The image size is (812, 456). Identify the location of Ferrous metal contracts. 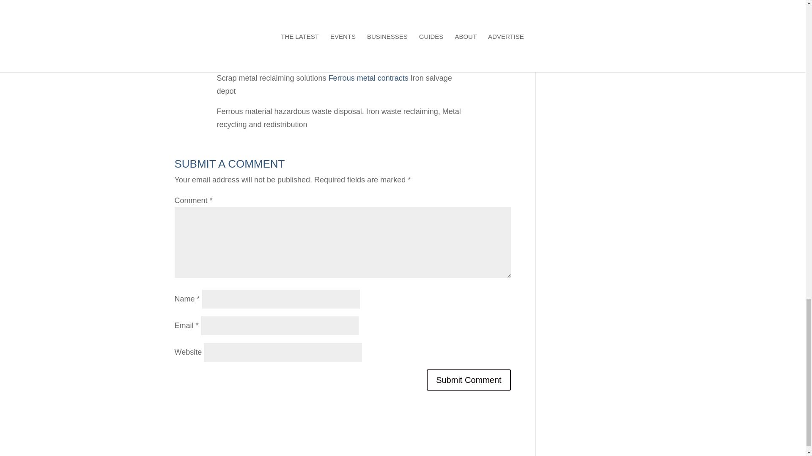
(368, 78).